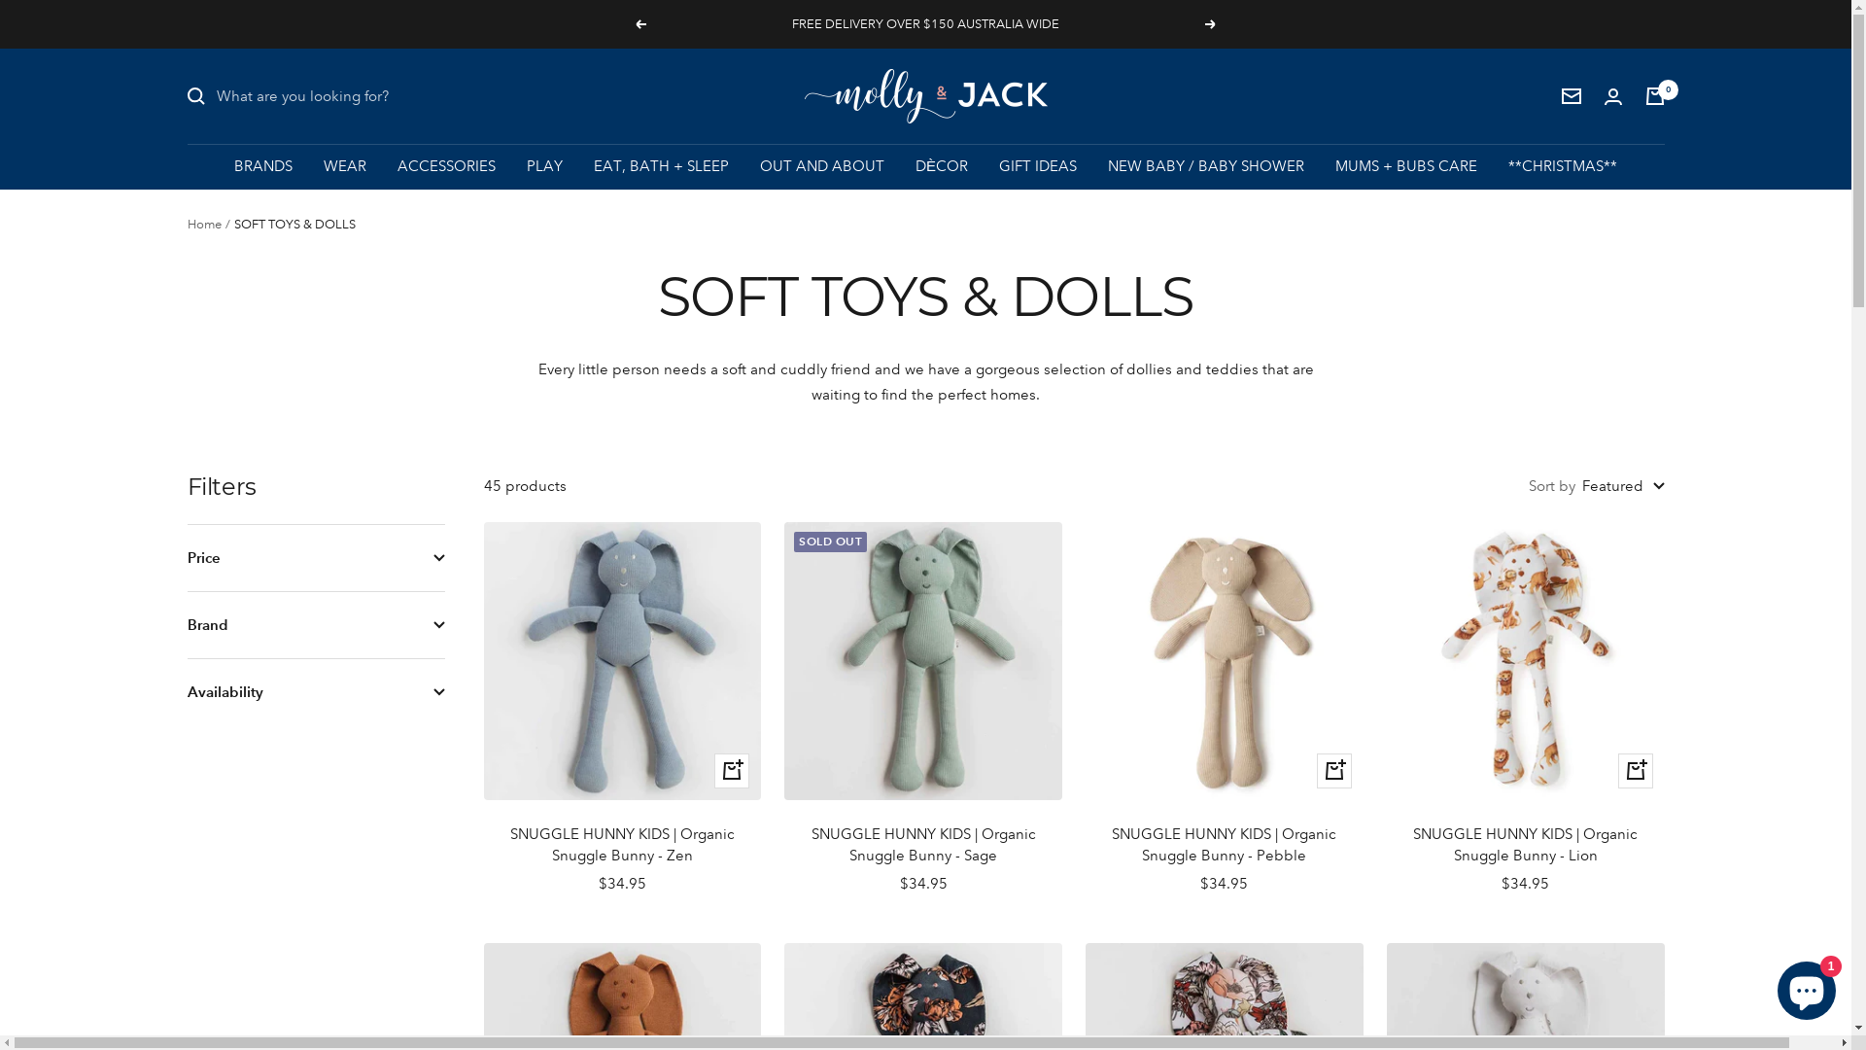 The width and height of the screenshot is (1866, 1050). I want to click on GIFT IDEAS, so click(1038, 166).